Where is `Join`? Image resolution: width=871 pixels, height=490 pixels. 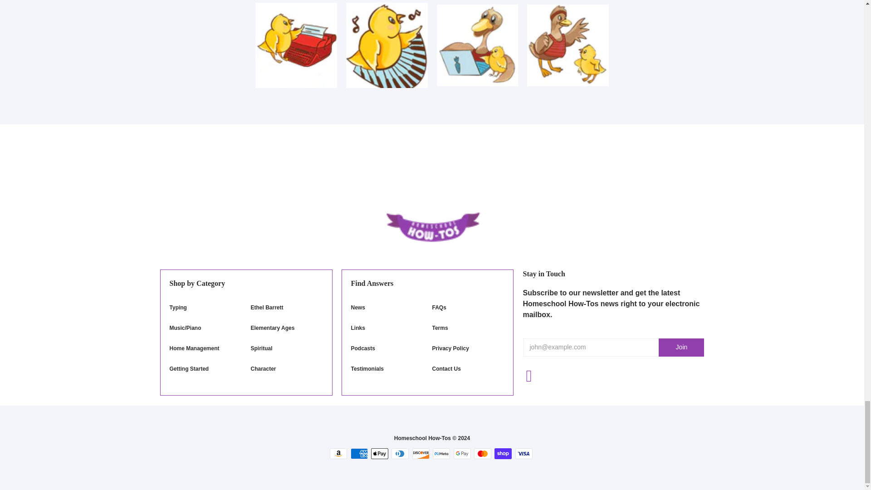 Join is located at coordinates (681, 348).